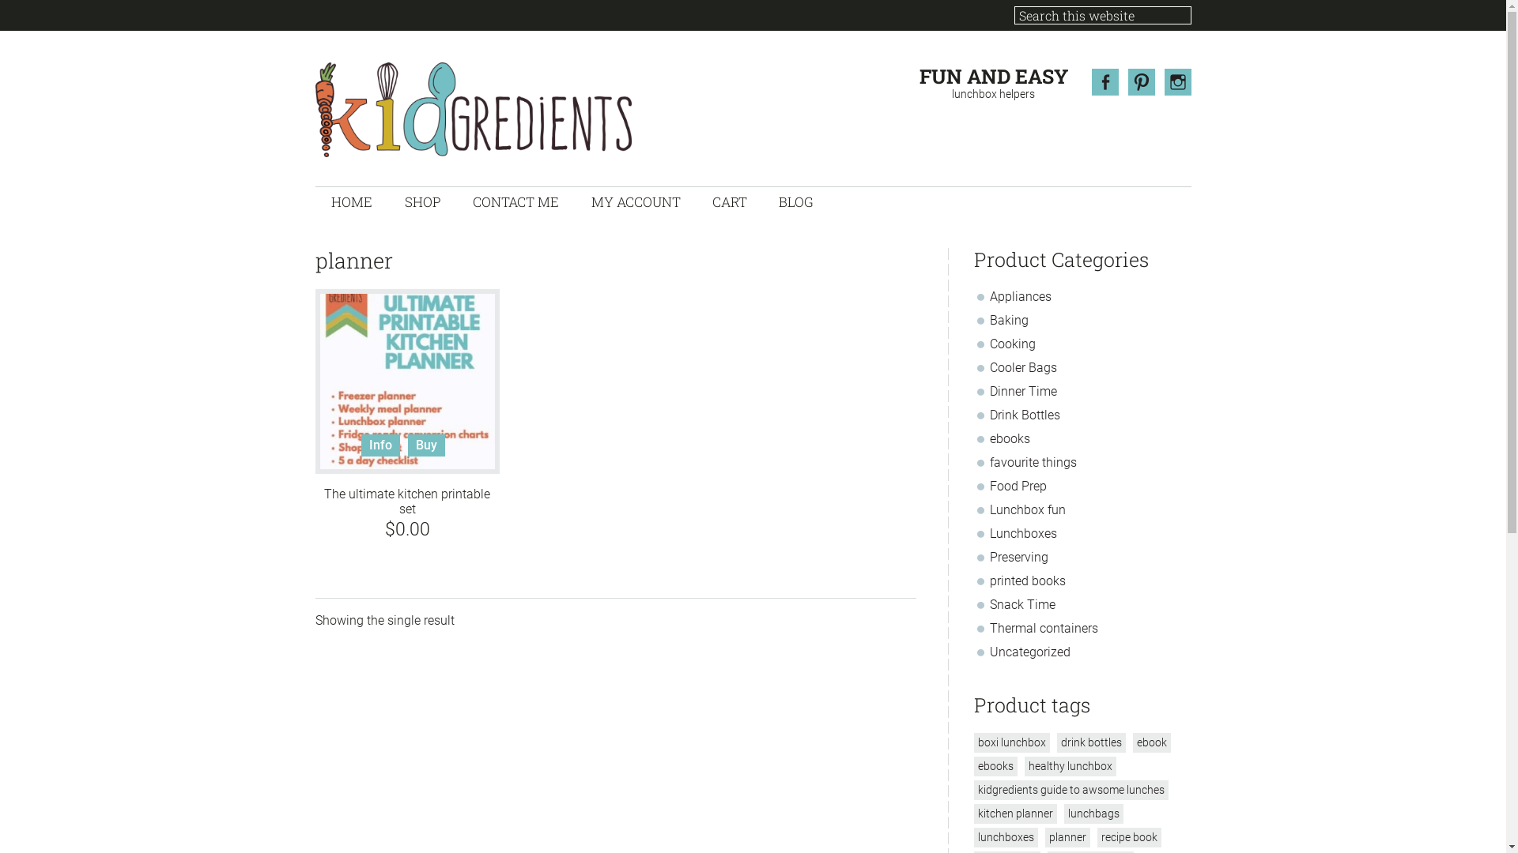  What do you see at coordinates (1129, 837) in the screenshot?
I see `recipe book` at bounding box center [1129, 837].